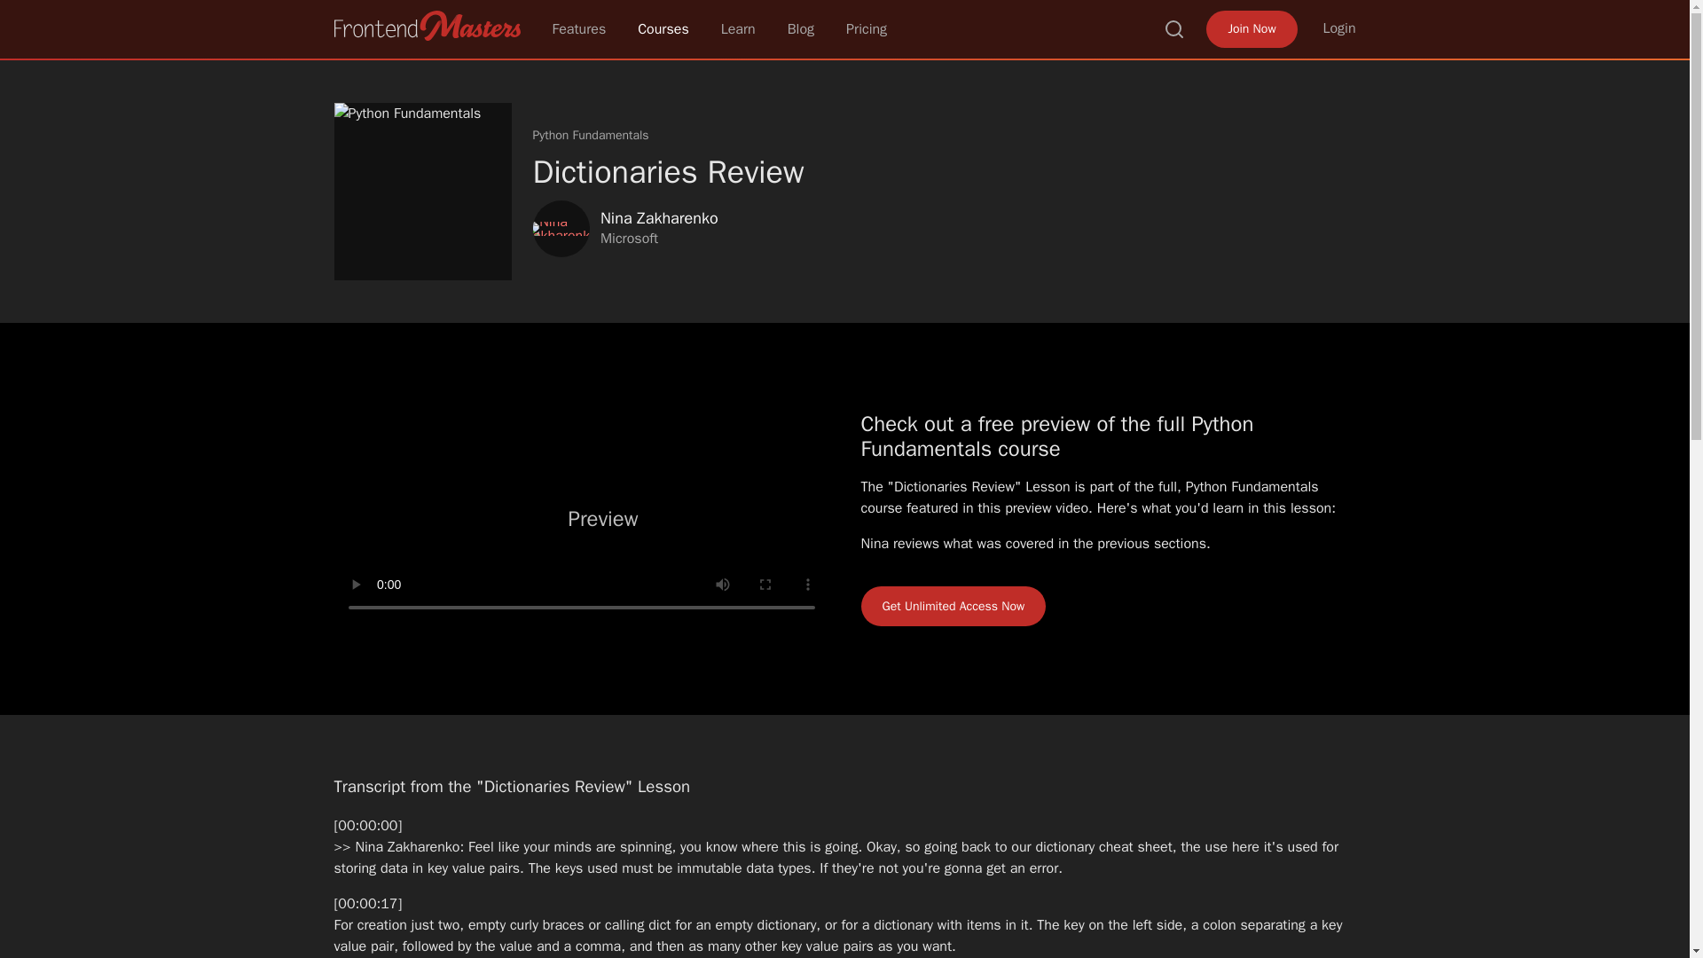  I want to click on Login, so click(1339, 28).